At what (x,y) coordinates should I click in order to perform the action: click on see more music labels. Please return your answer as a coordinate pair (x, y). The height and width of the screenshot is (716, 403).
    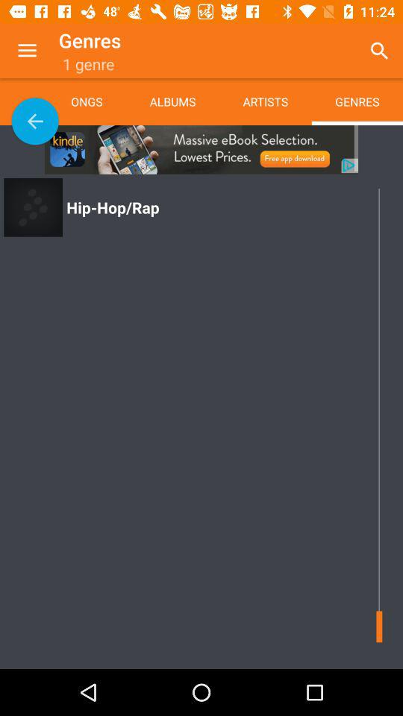
    Looking at the image, I should click on (35, 121).